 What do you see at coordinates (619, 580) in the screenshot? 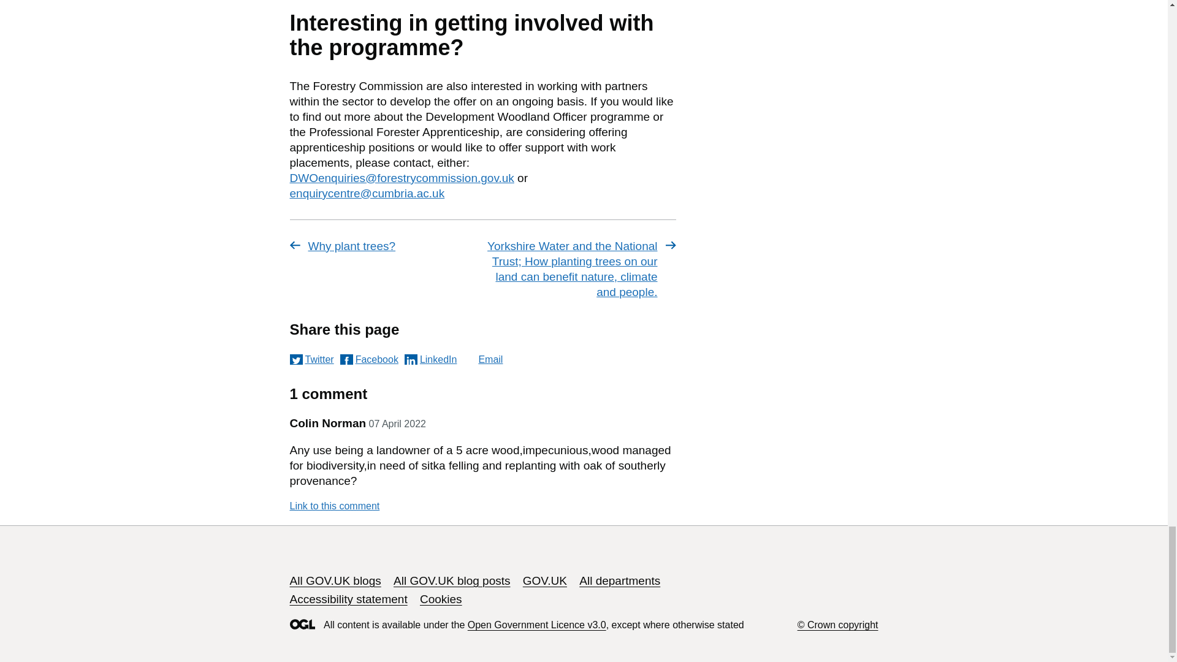
I see `All departments` at bounding box center [619, 580].